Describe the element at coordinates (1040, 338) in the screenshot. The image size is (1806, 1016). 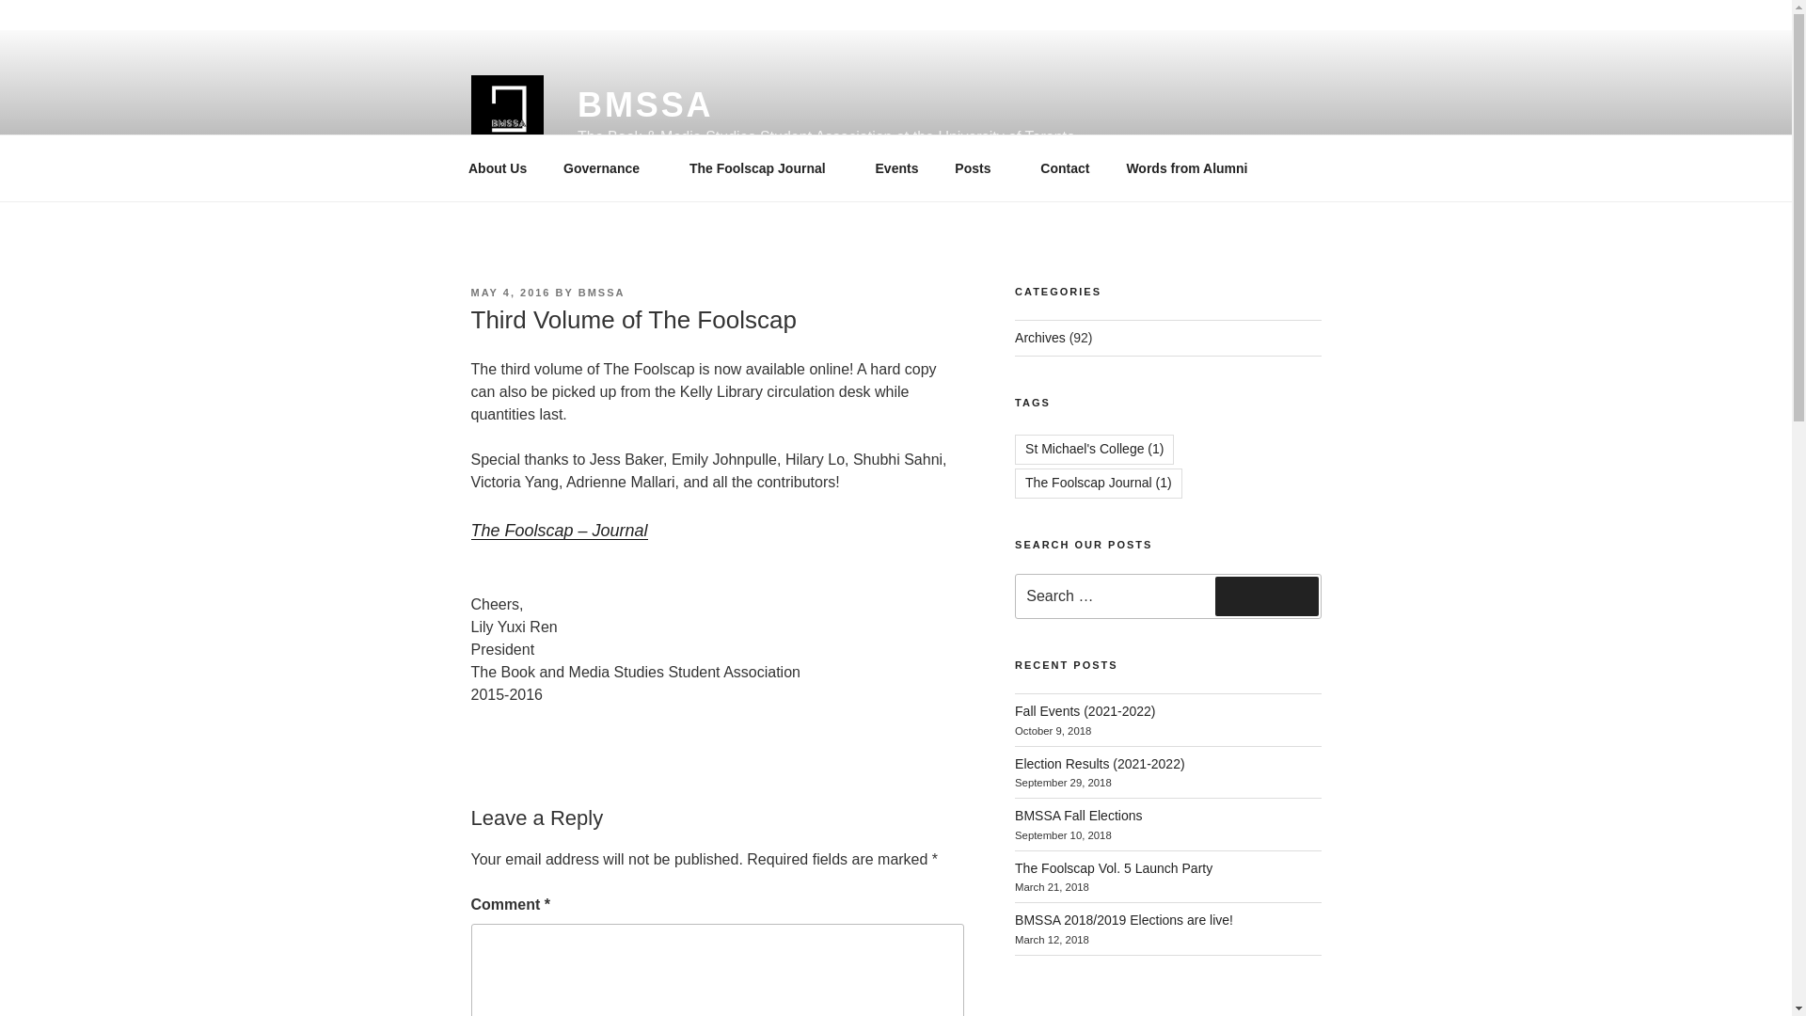
I see `Archives` at that location.